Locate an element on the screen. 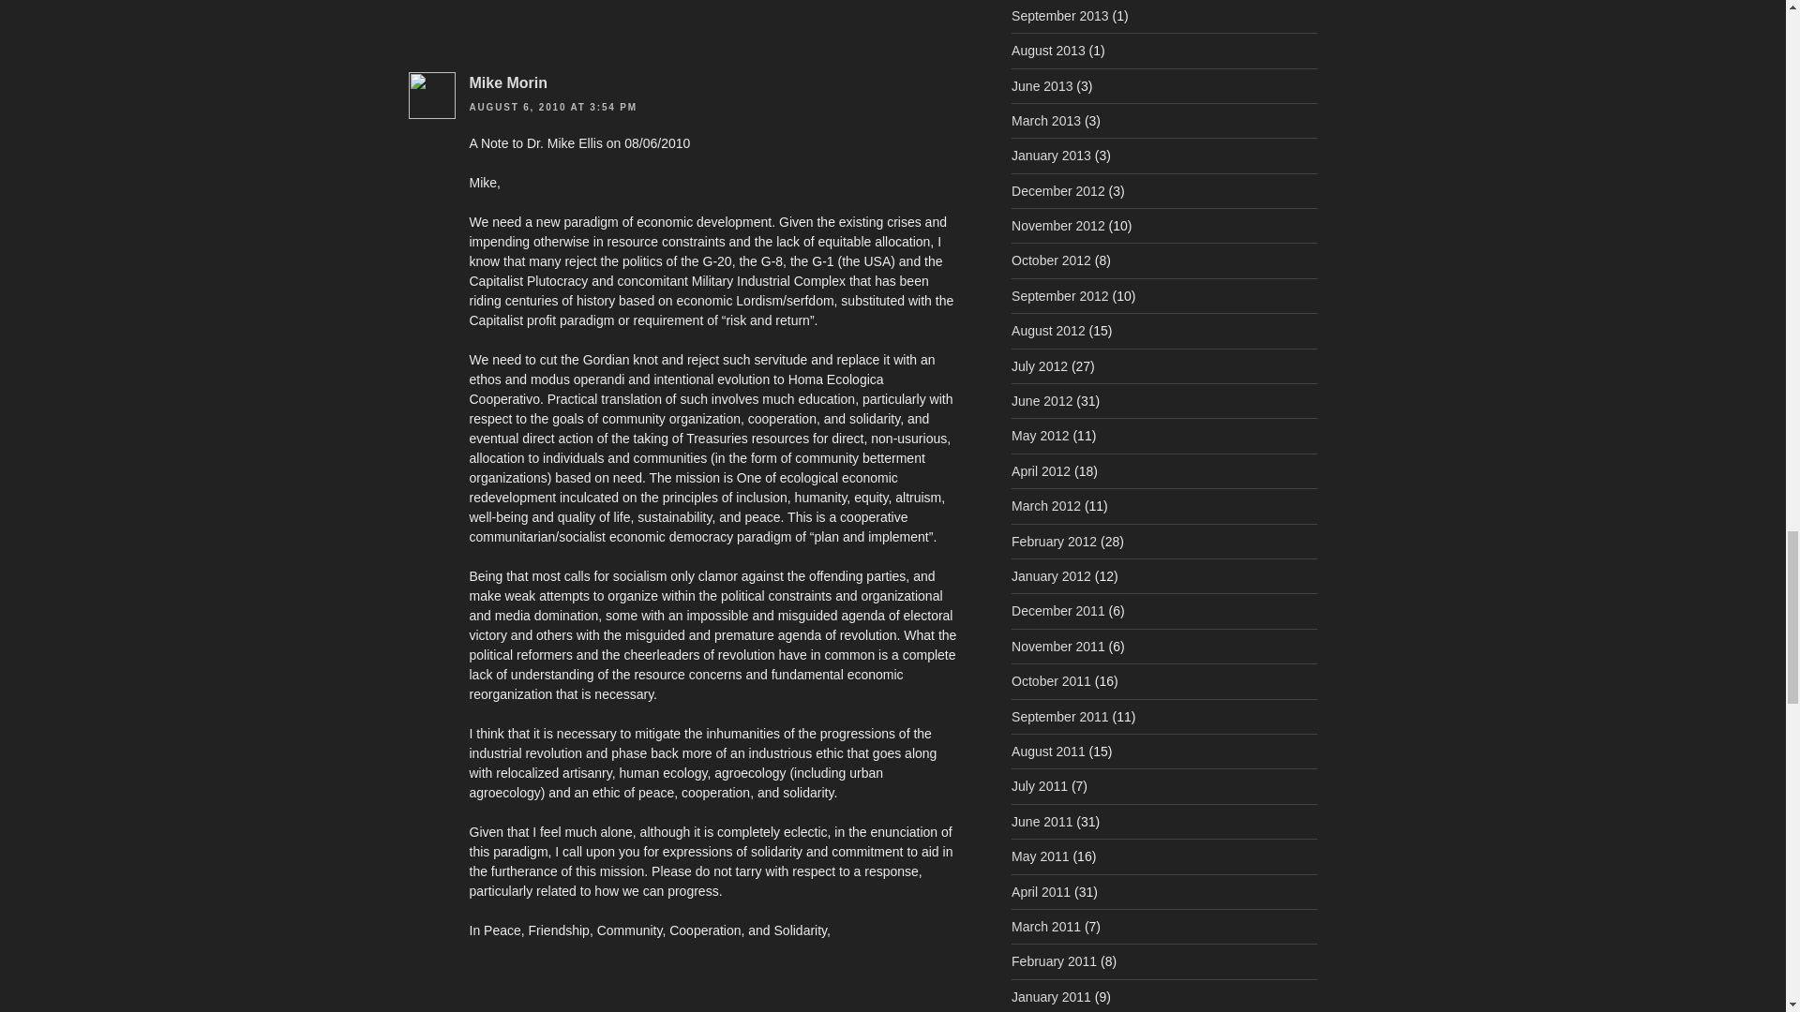 This screenshot has width=1800, height=1012. AUGUST 6, 2010 AT 3:54 PM is located at coordinates (552, 107).